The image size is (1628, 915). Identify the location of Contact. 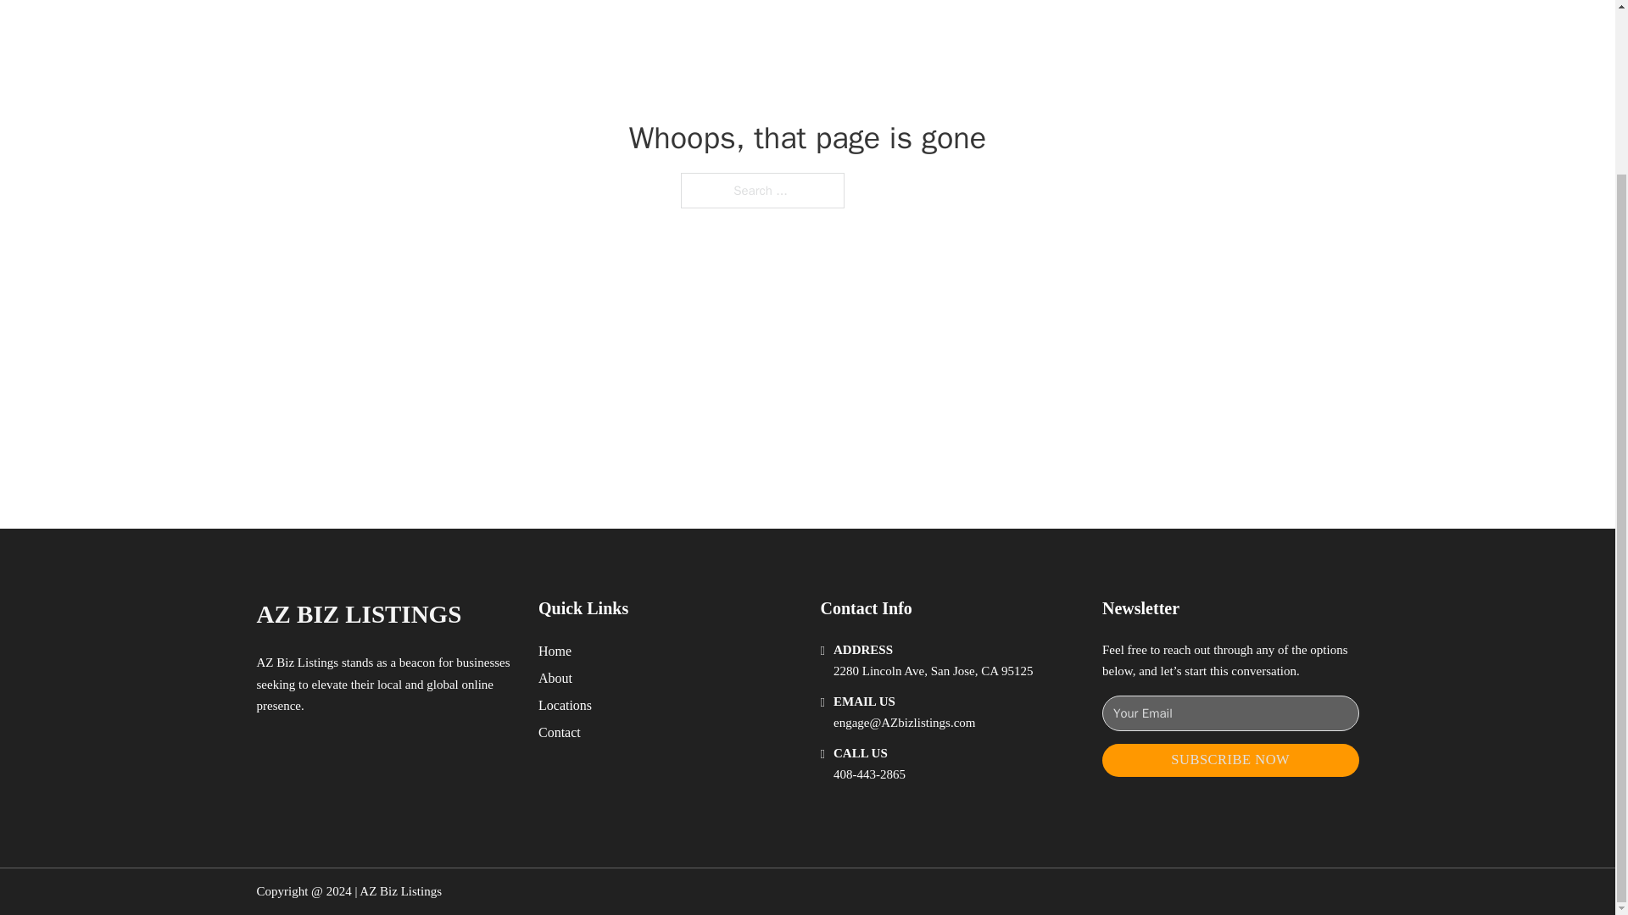
(560, 732).